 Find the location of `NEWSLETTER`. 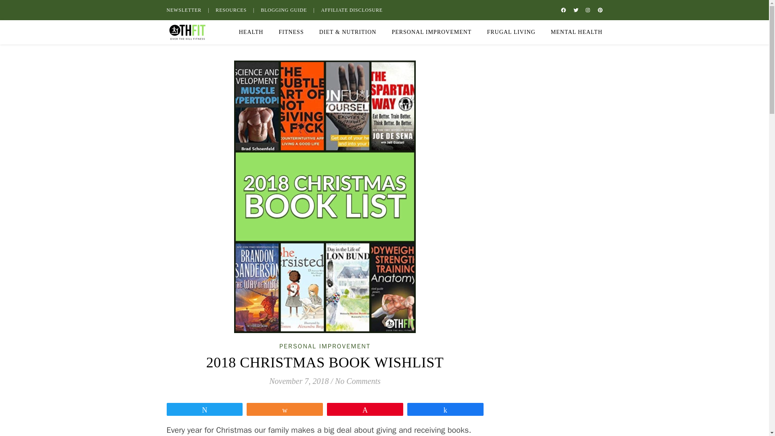

NEWSLETTER is located at coordinates (189, 10).